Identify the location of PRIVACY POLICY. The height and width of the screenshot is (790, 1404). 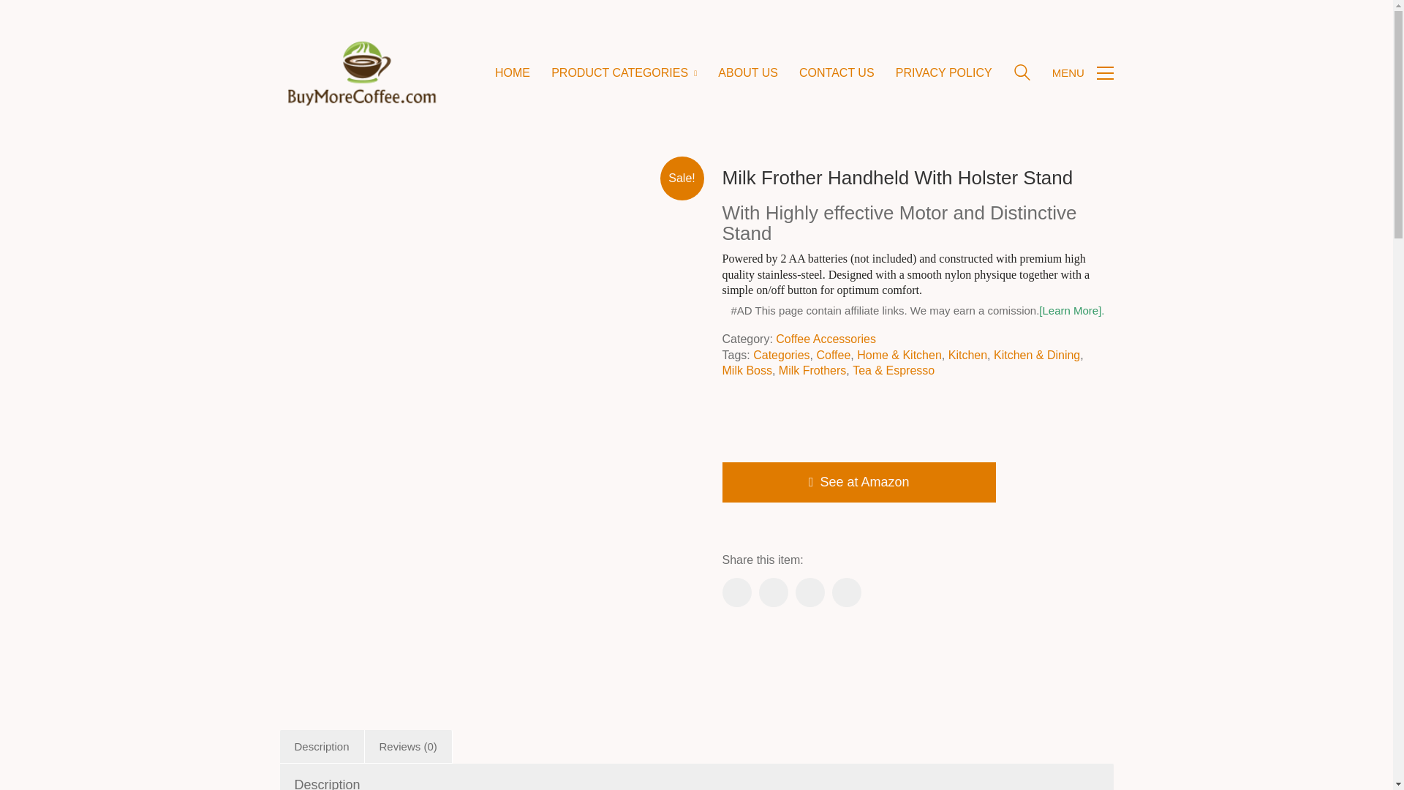
(943, 72).